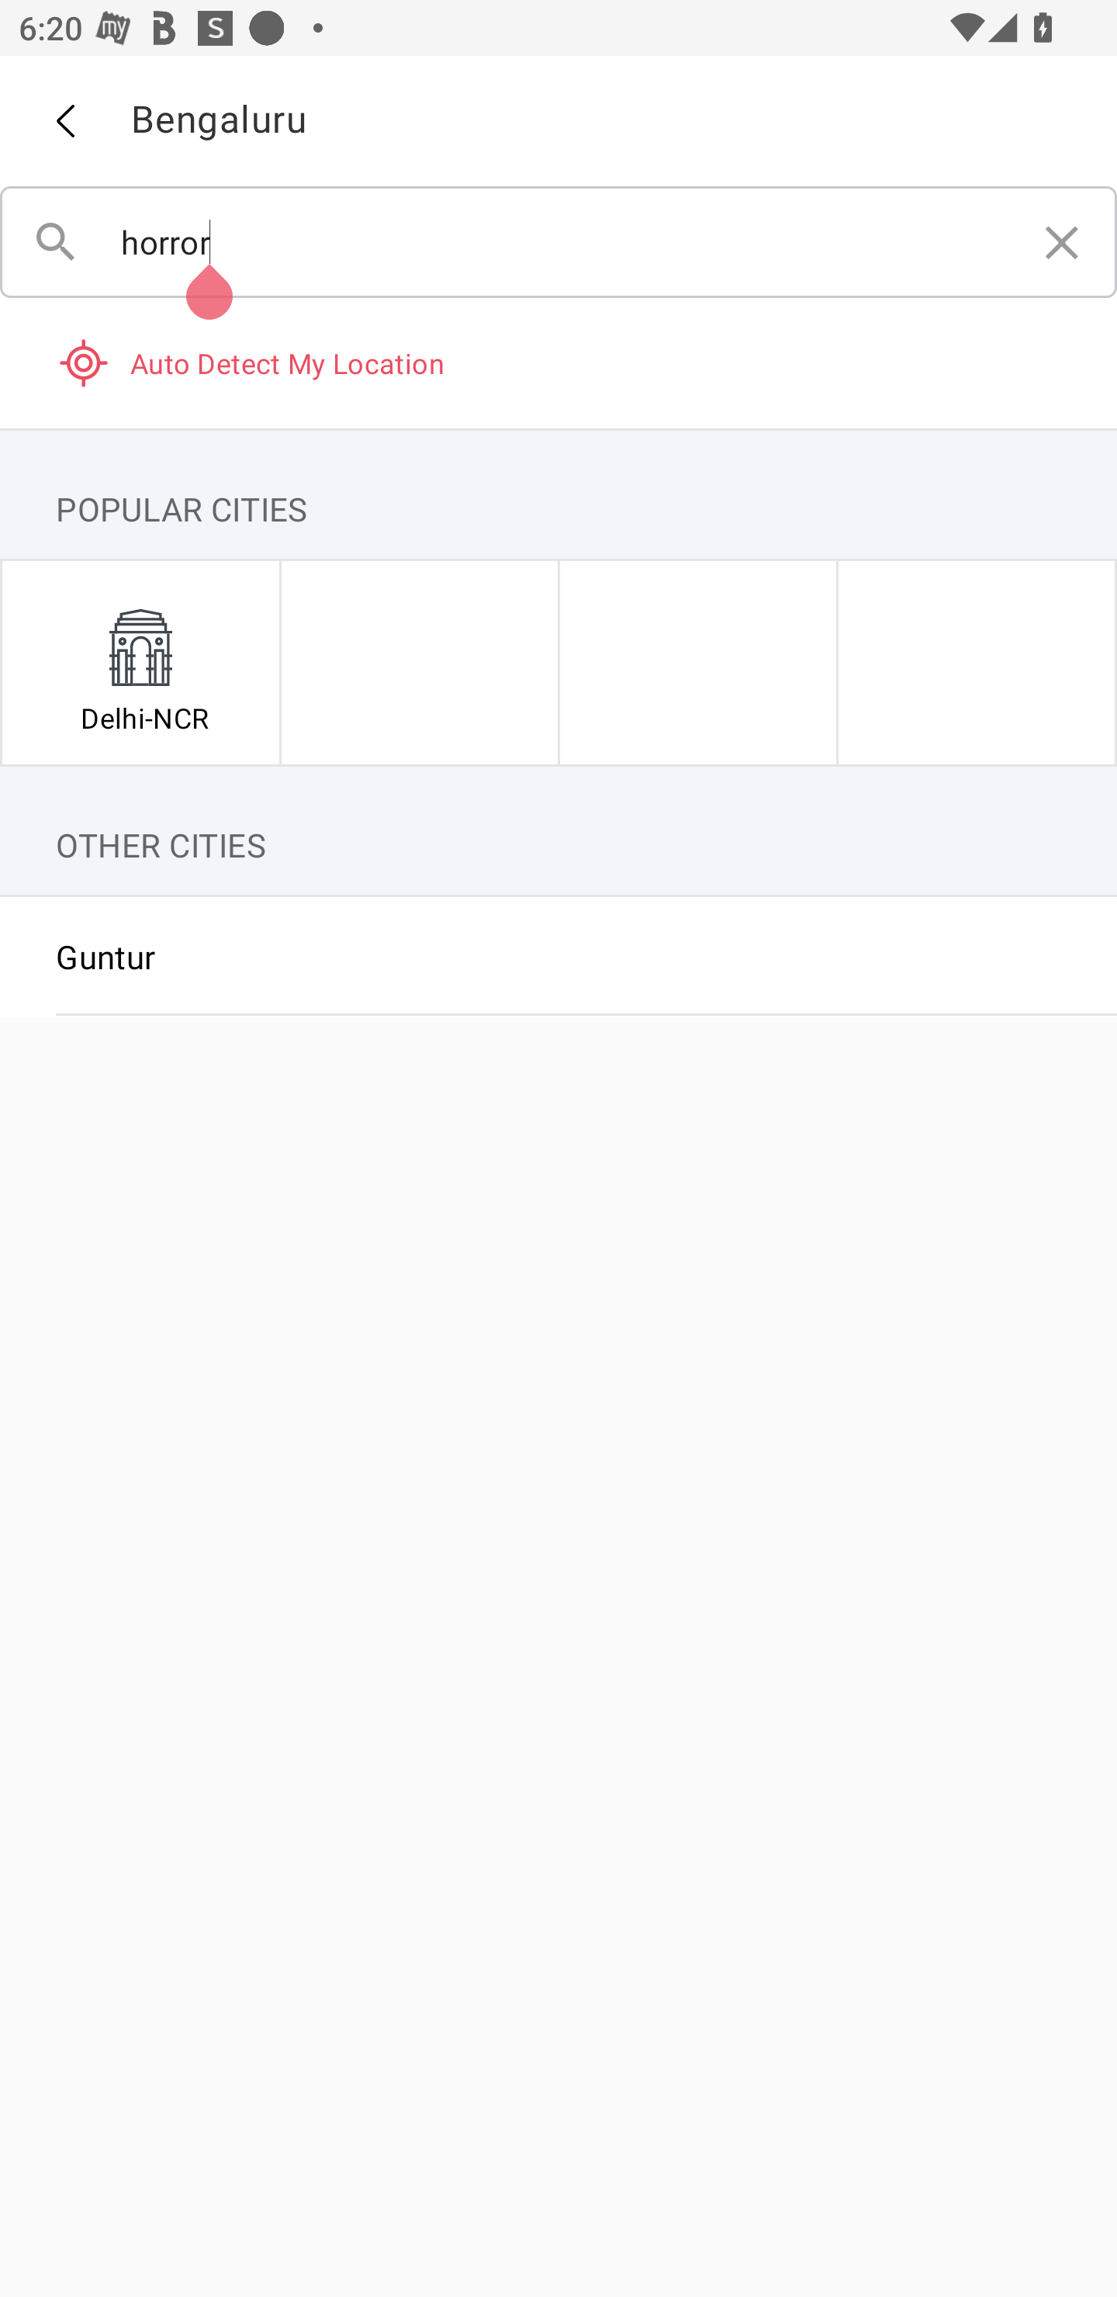 This screenshot has height=2297, width=1117. What do you see at coordinates (140, 663) in the screenshot?
I see `Delhi-NCR` at bounding box center [140, 663].